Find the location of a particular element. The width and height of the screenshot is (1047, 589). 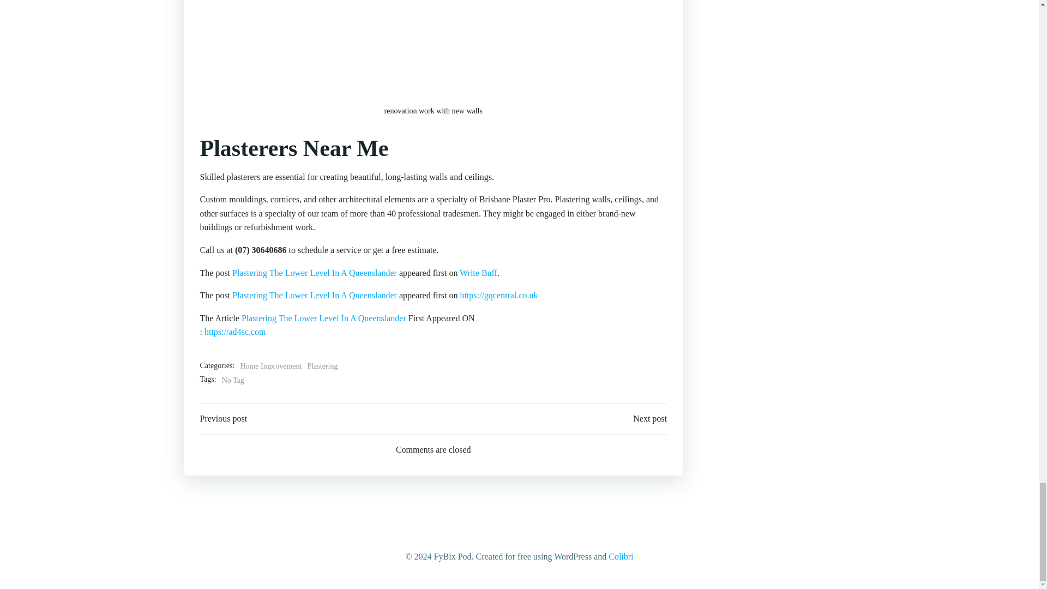

Plastering The Lower Level In A Queenslander is located at coordinates (314, 273).